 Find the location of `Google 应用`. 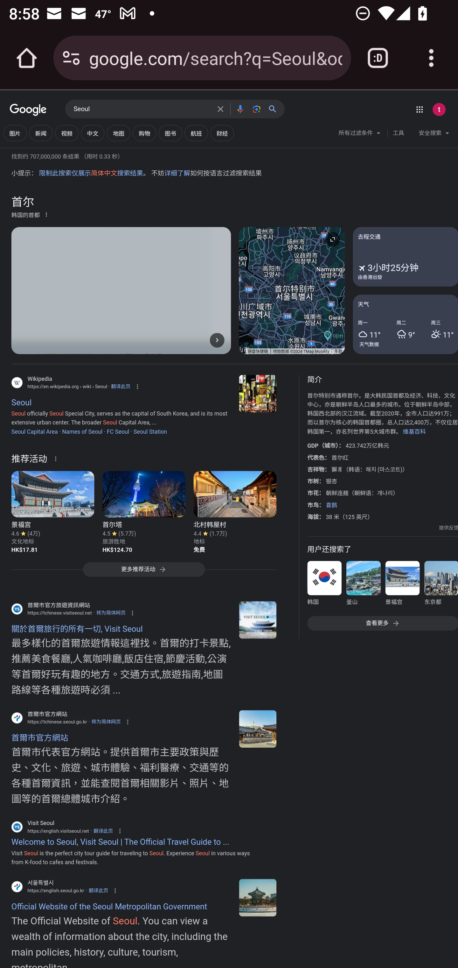

Google 应用 is located at coordinates (419, 109).